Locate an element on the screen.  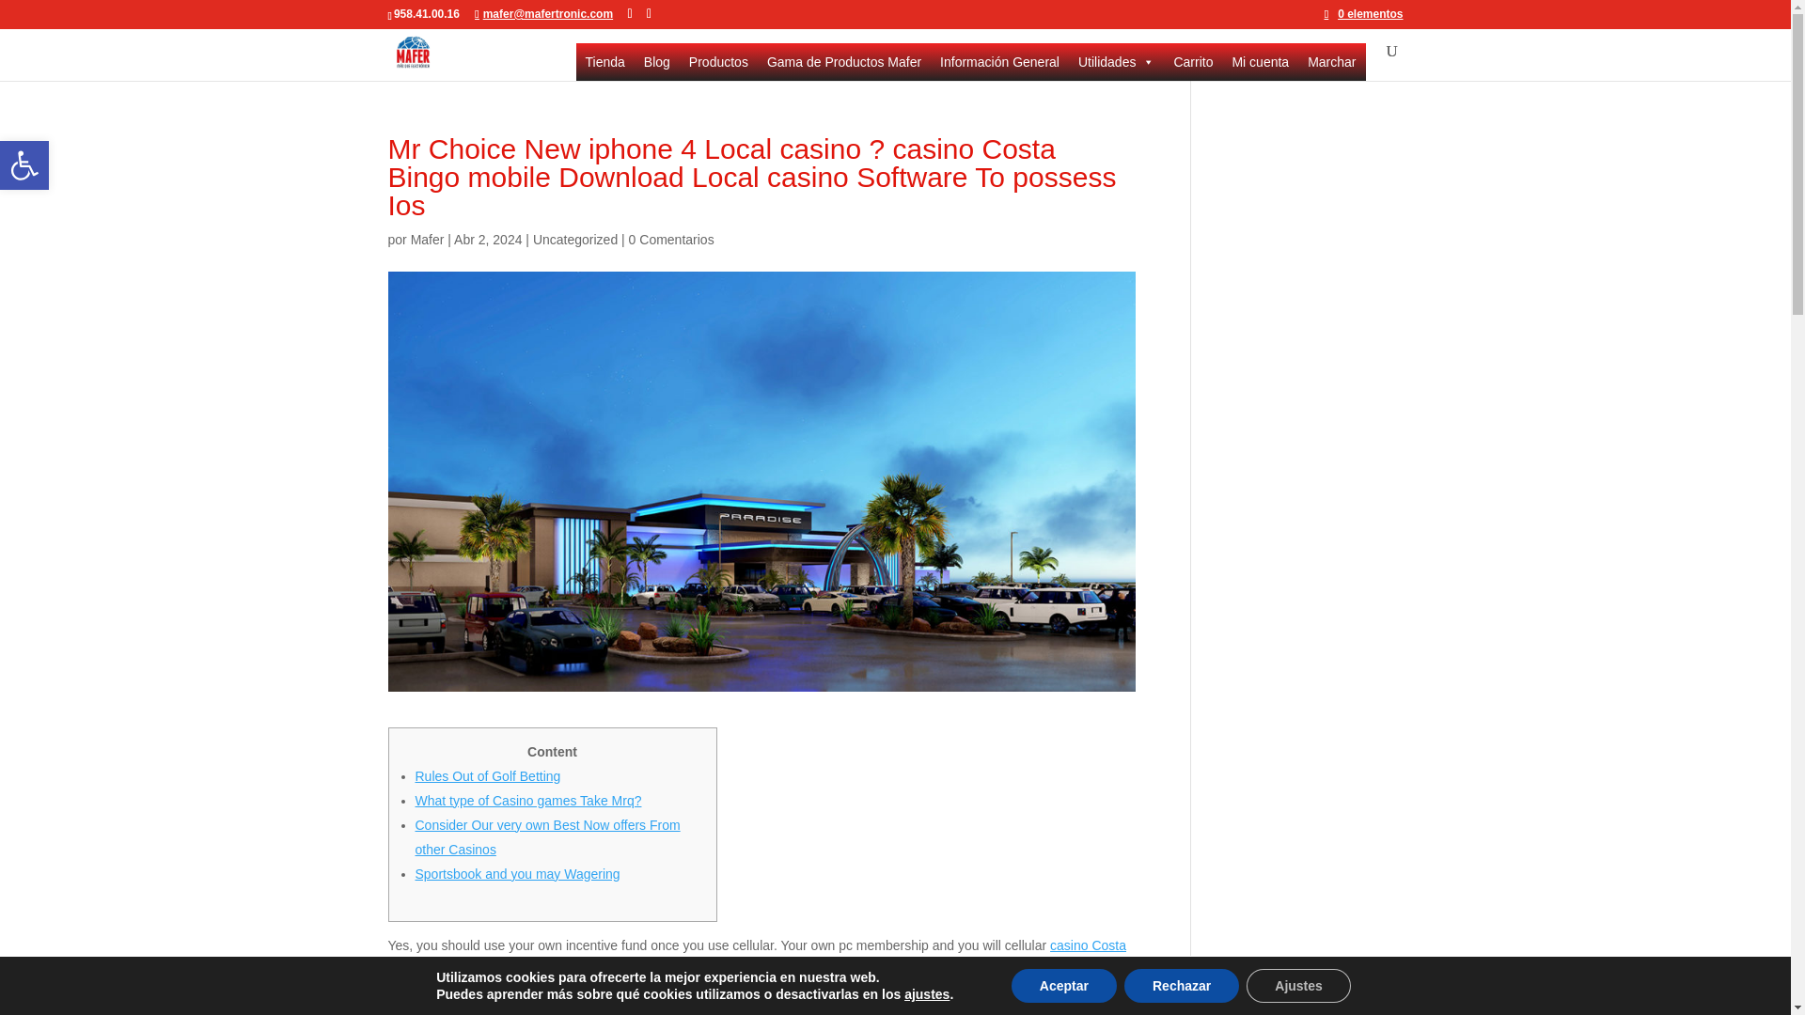
Blog is located at coordinates (657, 62).